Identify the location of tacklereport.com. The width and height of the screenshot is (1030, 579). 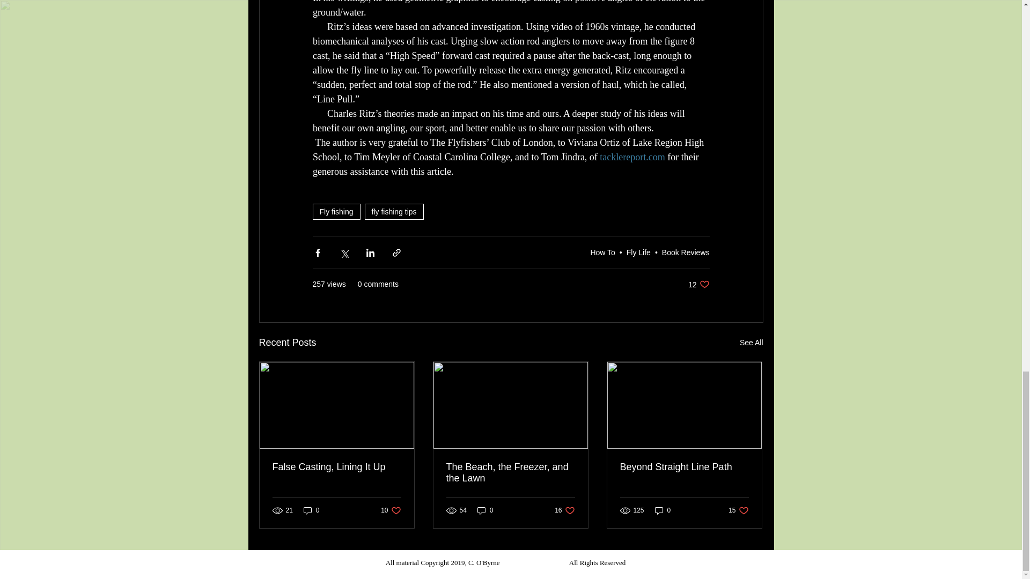
(632, 157).